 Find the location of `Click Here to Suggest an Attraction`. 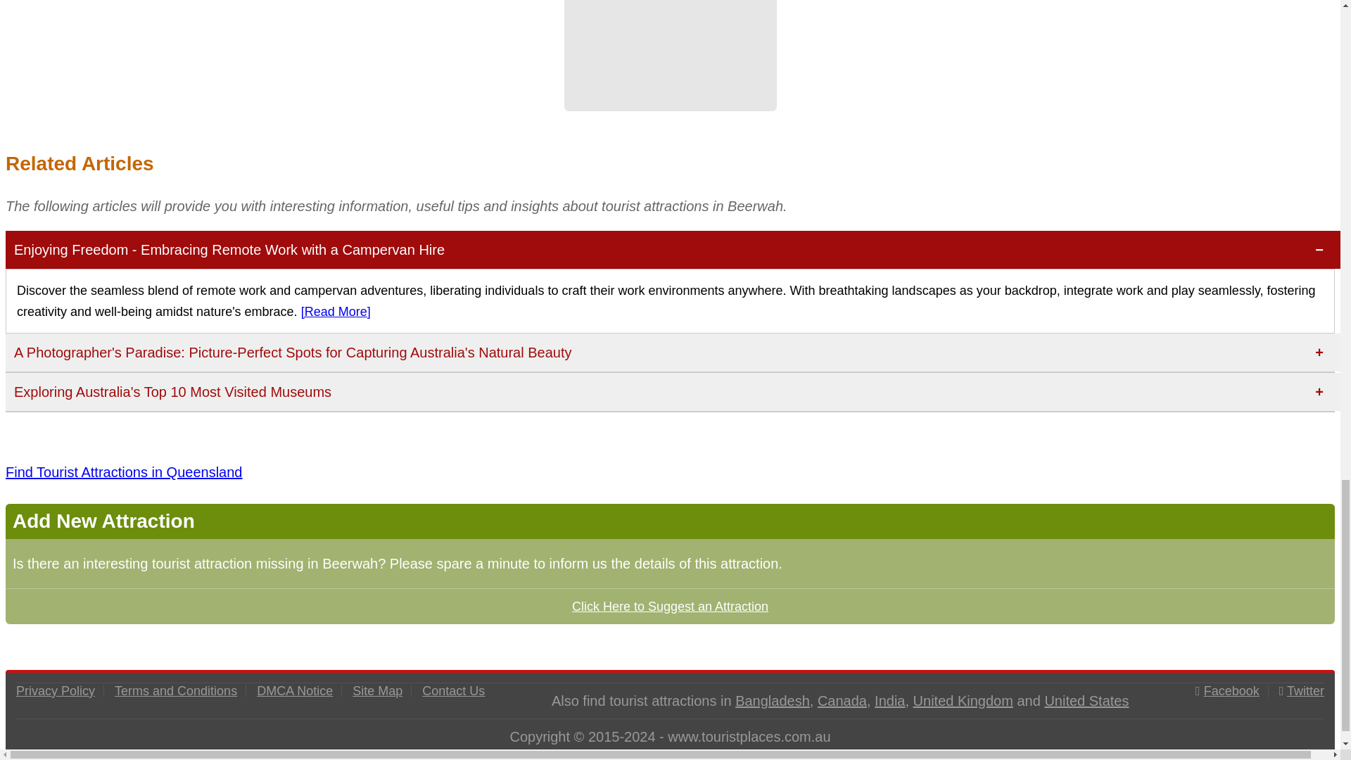

Click Here to Suggest an Attraction is located at coordinates (670, 605).